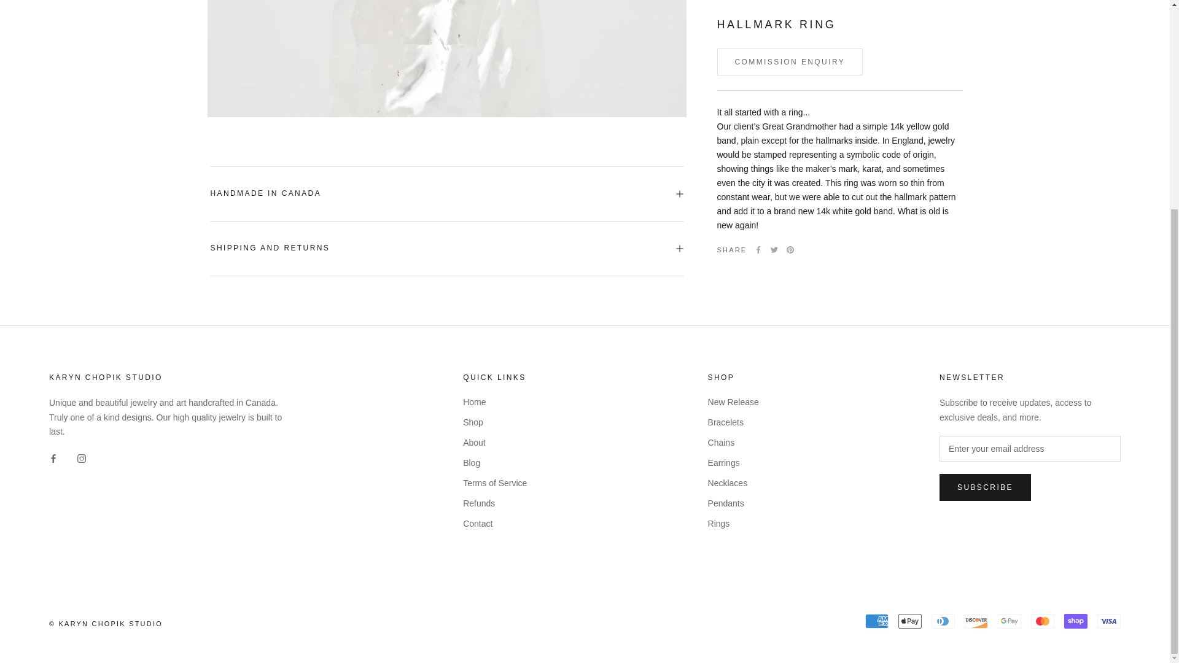 This screenshot has width=1179, height=663. I want to click on Apple Pay, so click(910, 621).